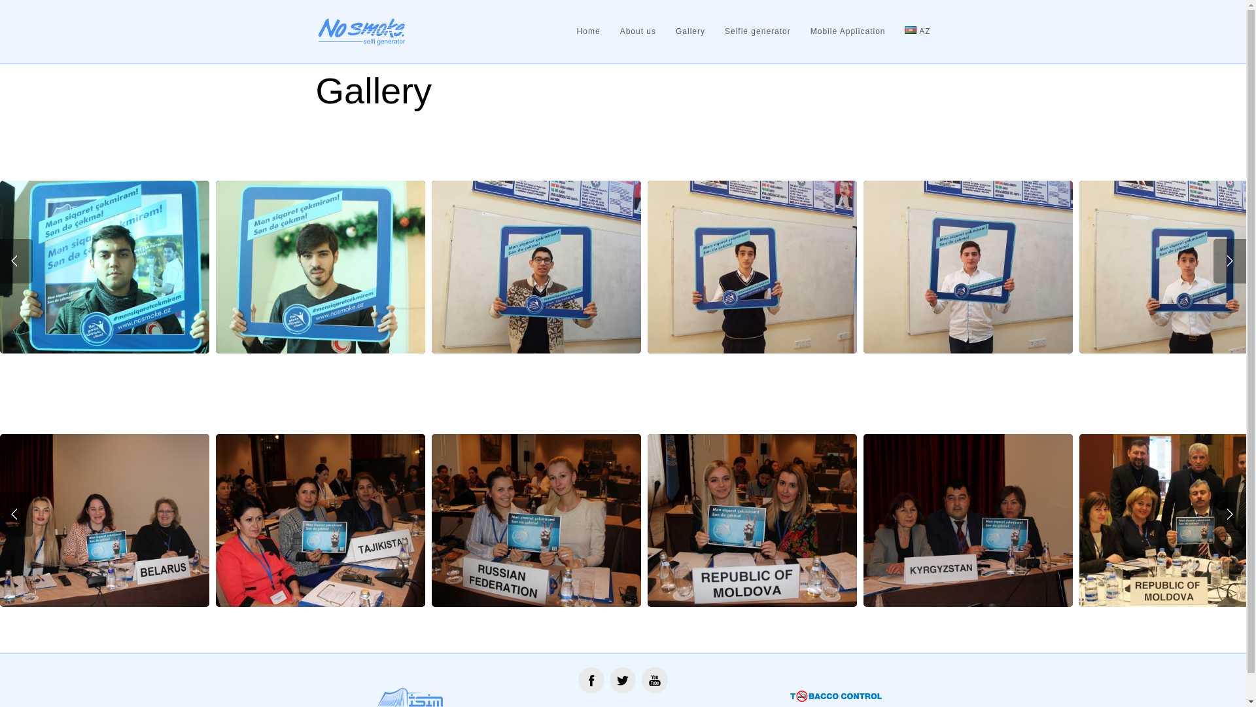 This screenshot has width=1256, height=707. I want to click on About us, so click(633, 31).